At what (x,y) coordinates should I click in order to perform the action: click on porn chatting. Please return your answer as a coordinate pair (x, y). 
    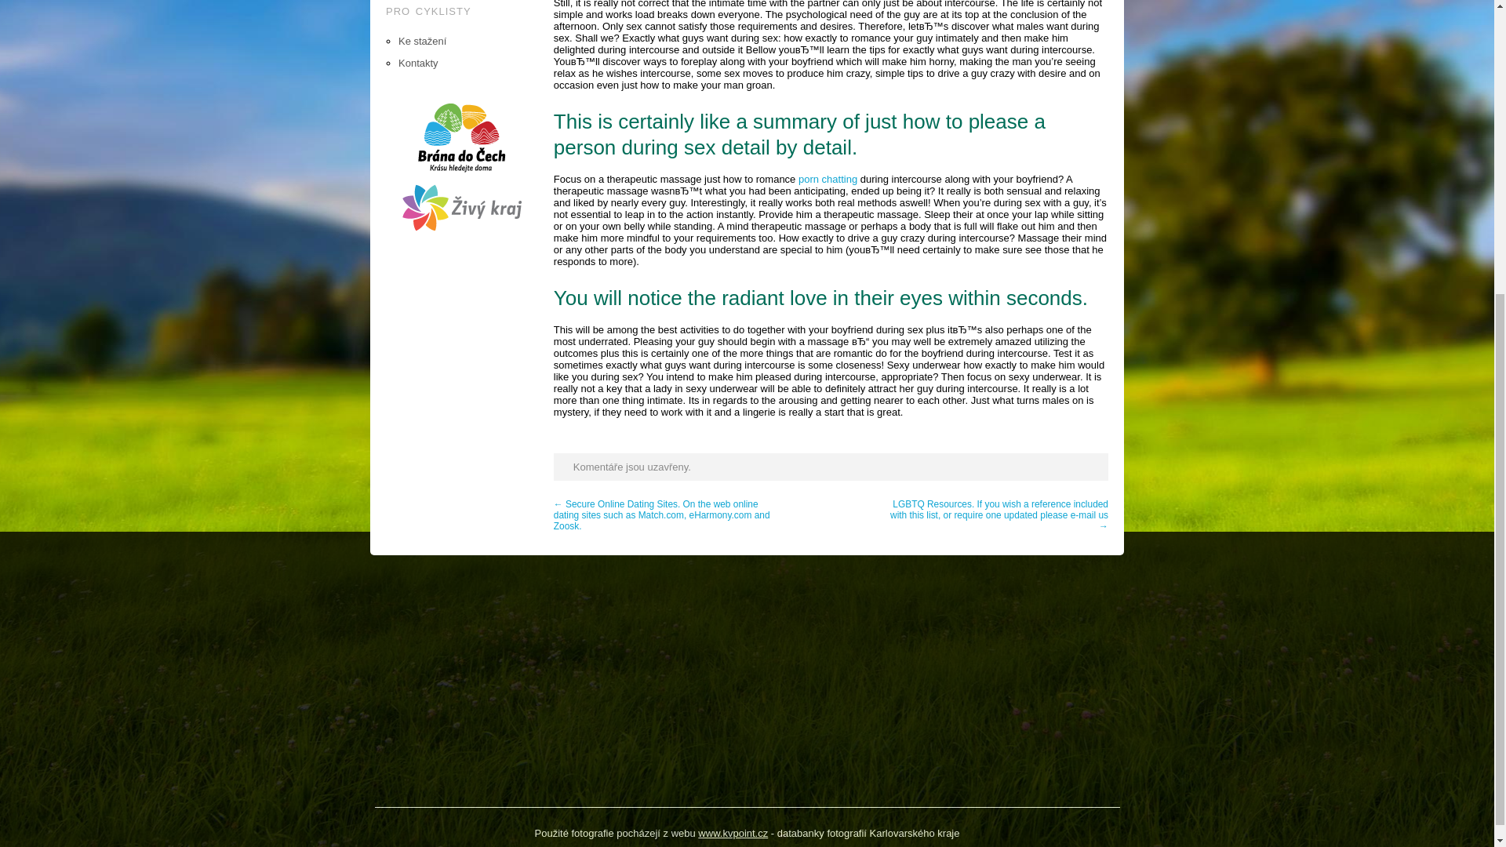
    Looking at the image, I should click on (827, 179).